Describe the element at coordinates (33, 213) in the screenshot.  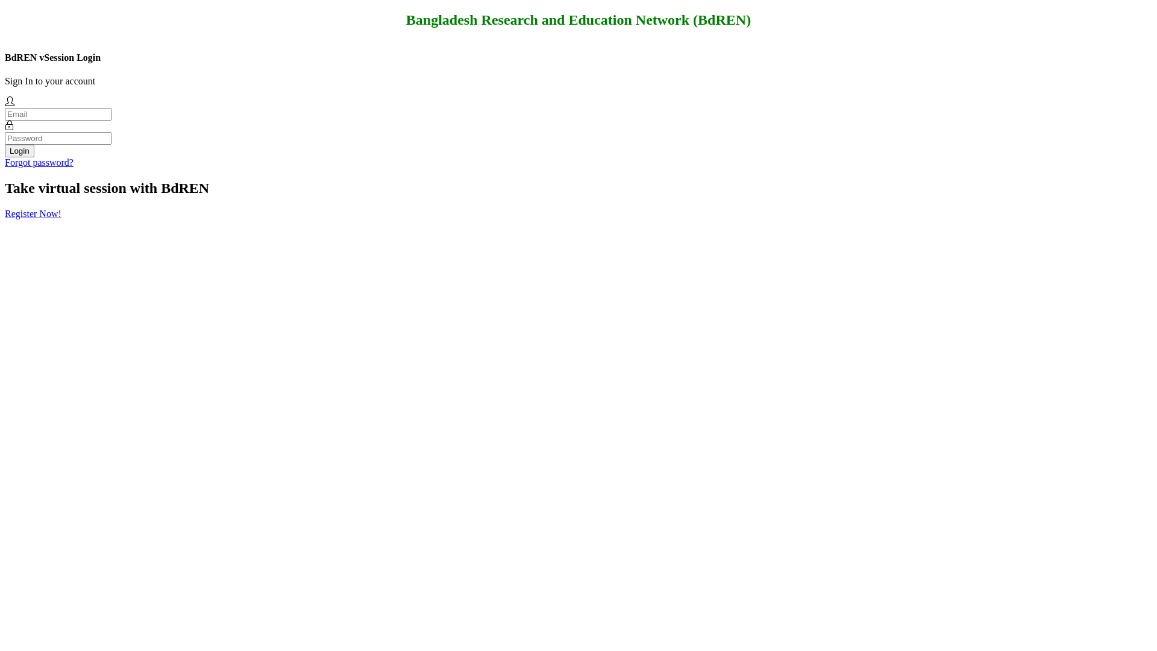
I see `Register Now!` at that location.